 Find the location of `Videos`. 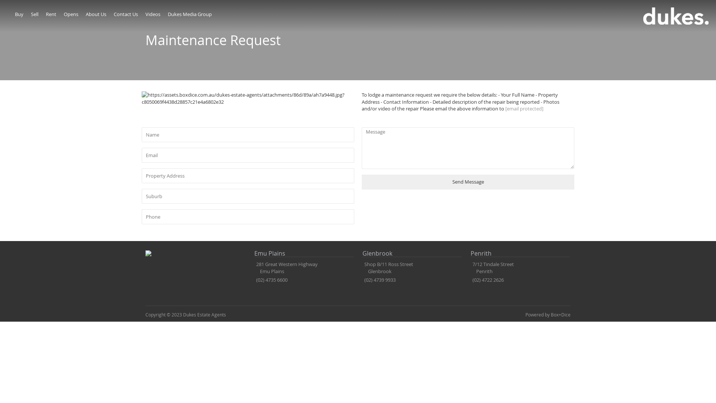

Videos is located at coordinates (153, 14).